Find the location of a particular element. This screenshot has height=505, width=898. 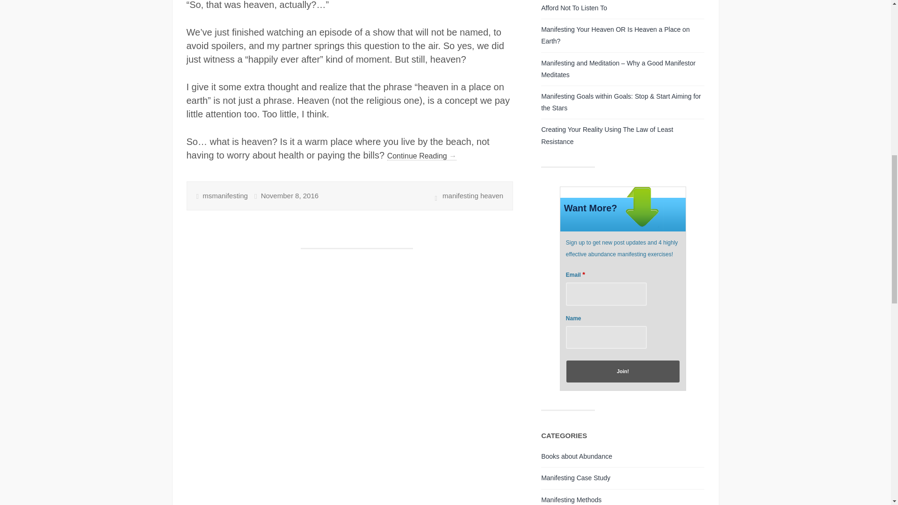

Manifesting Case Study is located at coordinates (576, 478).